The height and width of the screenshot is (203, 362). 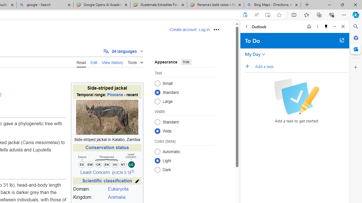 I want to click on My Day, so click(x=253, y=54).